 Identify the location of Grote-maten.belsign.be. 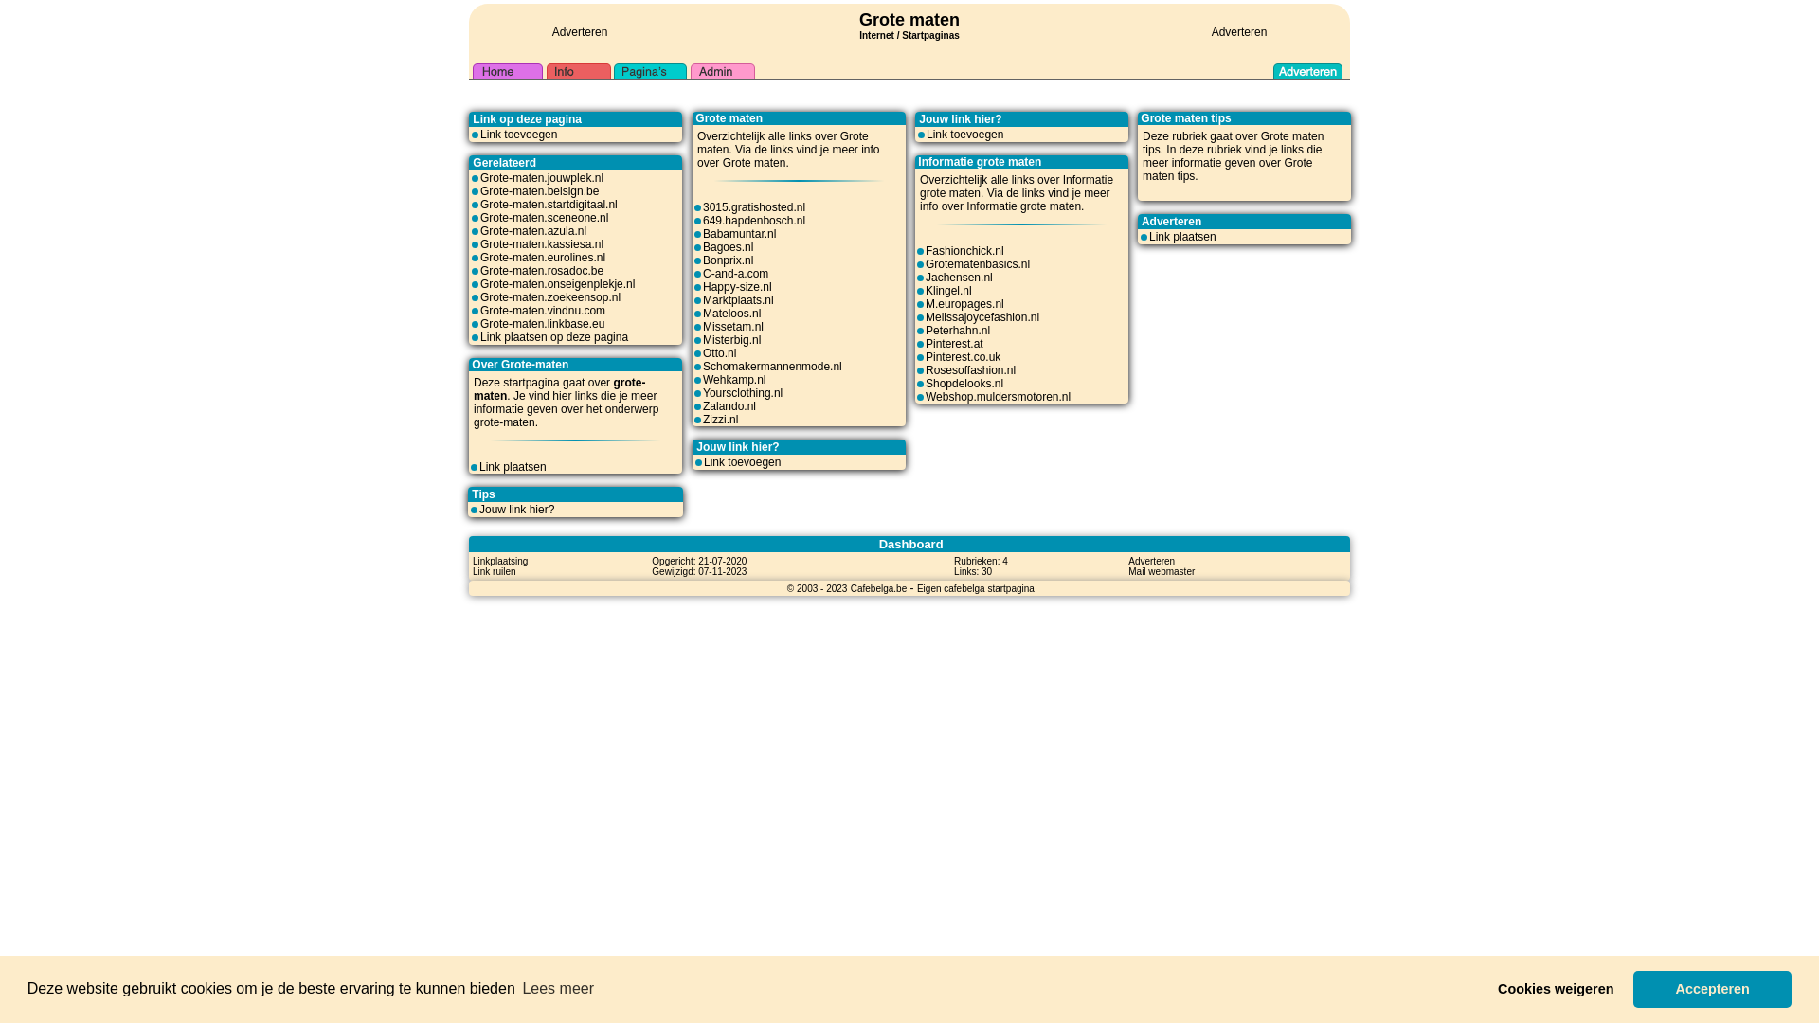
(539, 191).